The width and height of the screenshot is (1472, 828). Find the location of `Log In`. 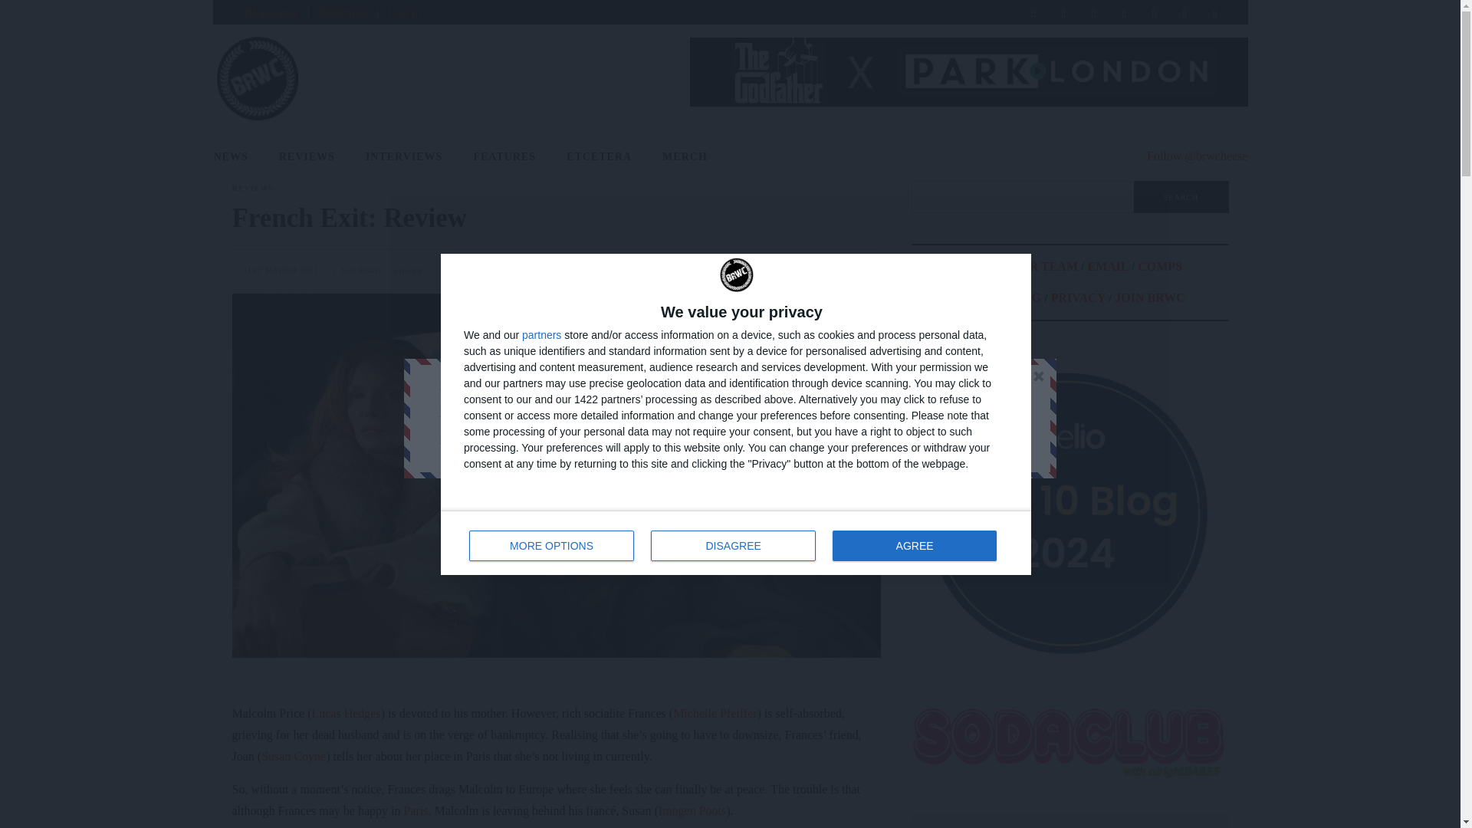

Log In is located at coordinates (405, 12).